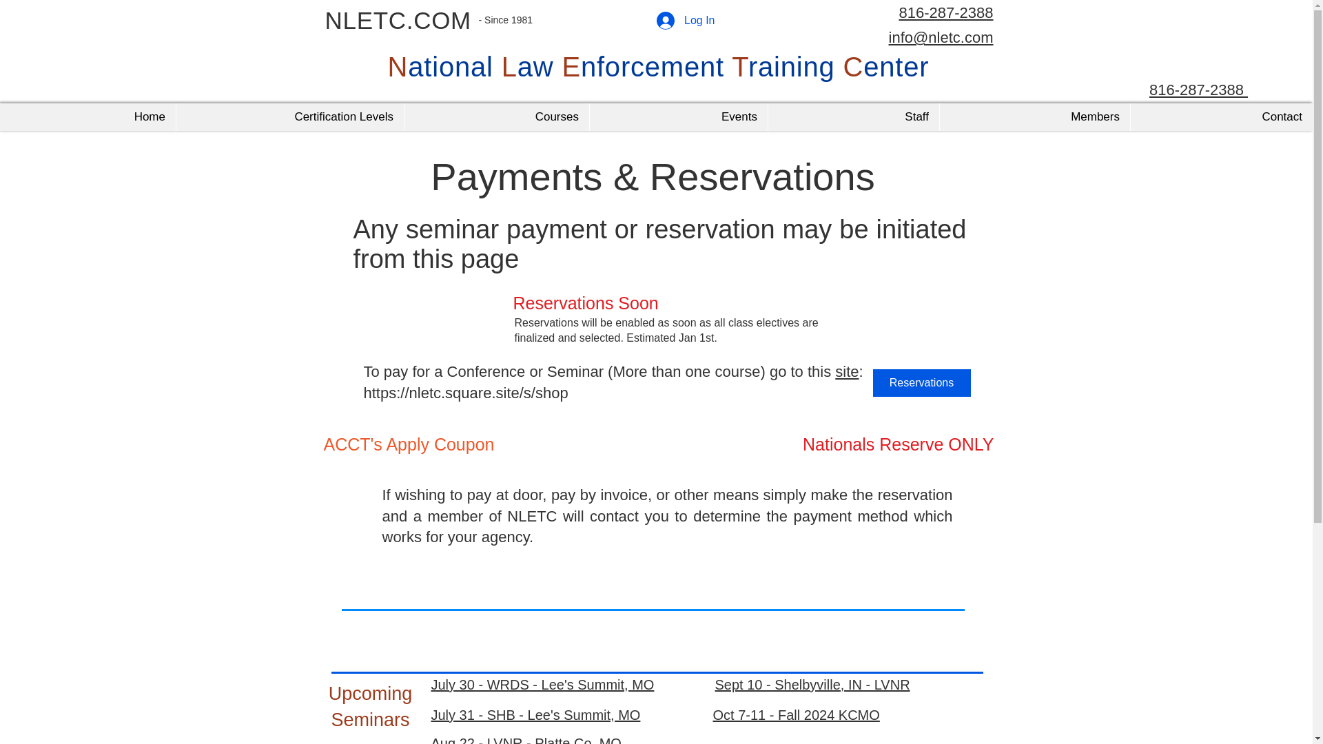  Describe the element at coordinates (846, 371) in the screenshot. I see `site` at that location.